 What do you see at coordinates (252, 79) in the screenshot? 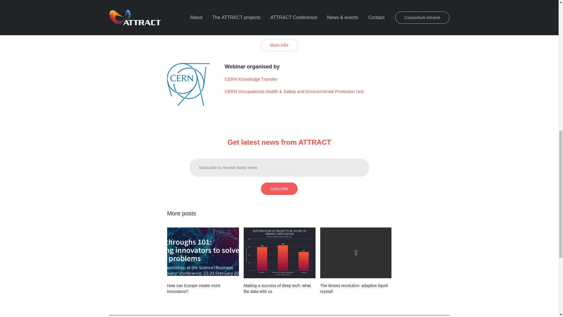
I see `CERN Knowledge Transfer ` at bounding box center [252, 79].